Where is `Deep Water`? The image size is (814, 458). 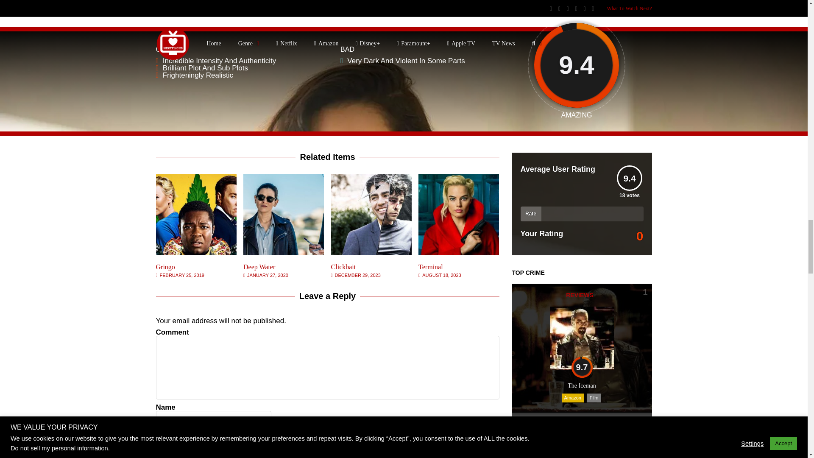
Deep Water is located at coordinates (284, 252).